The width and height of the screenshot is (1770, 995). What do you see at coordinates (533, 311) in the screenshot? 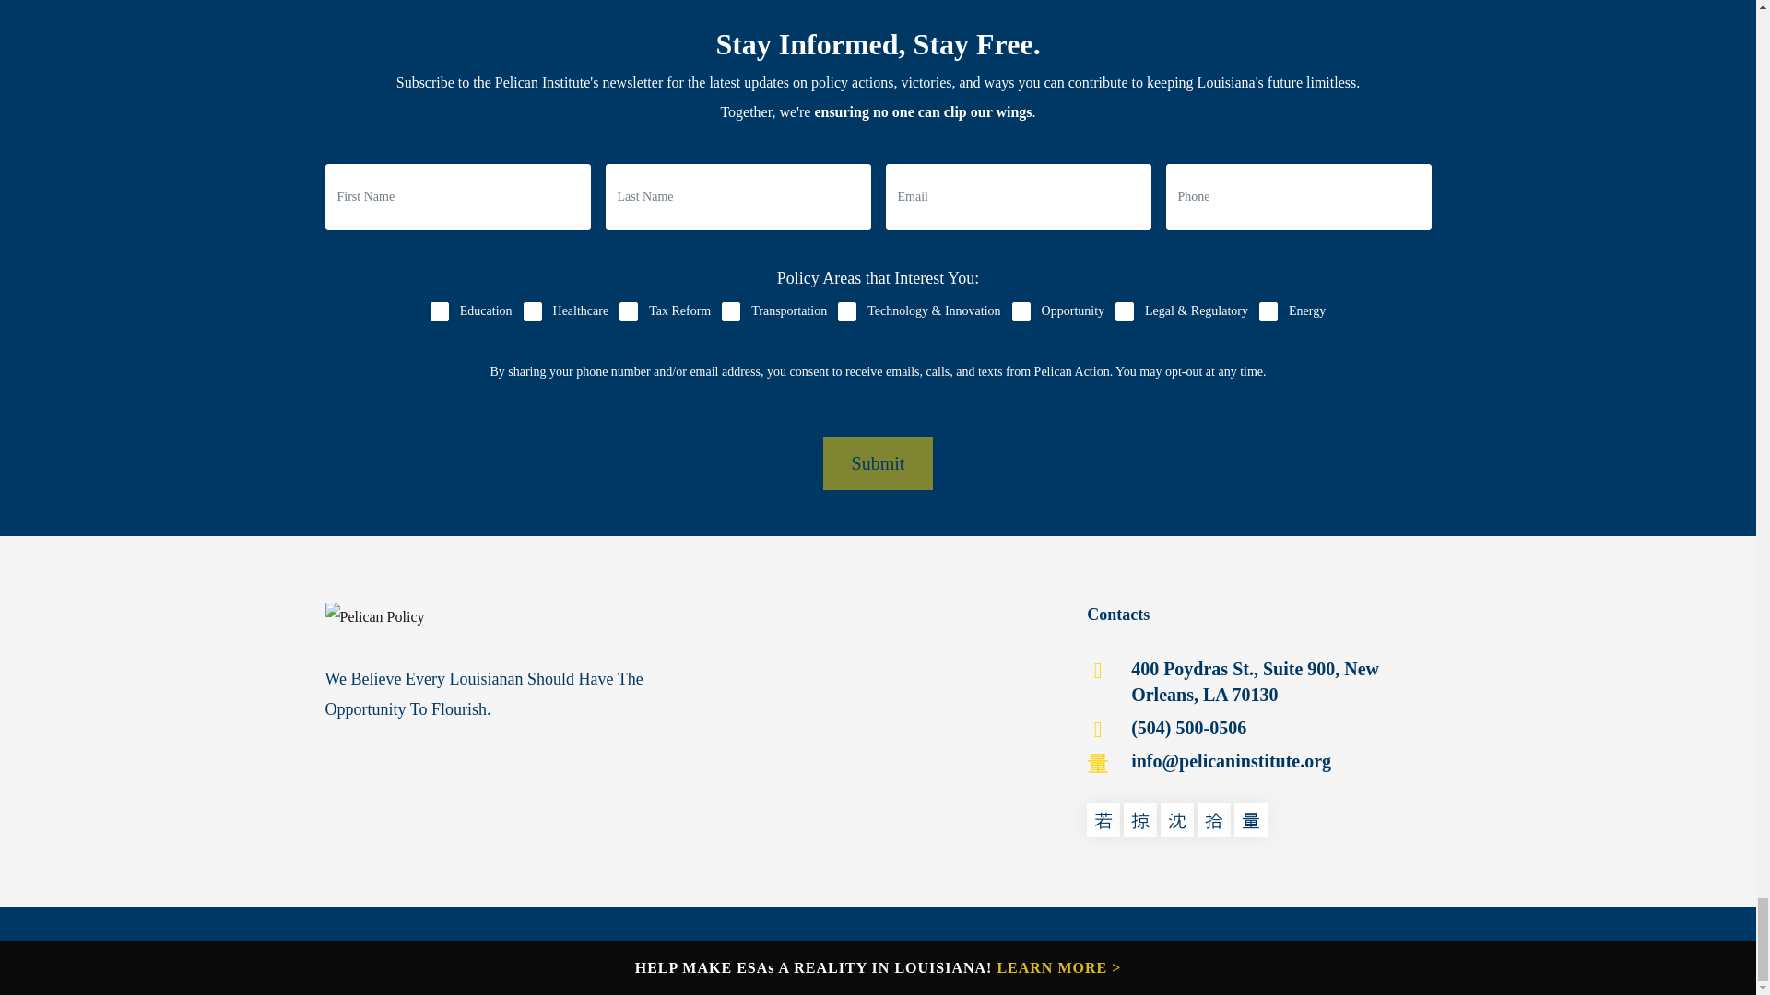
I see `Healthcare` at bounding box center [533, 311].